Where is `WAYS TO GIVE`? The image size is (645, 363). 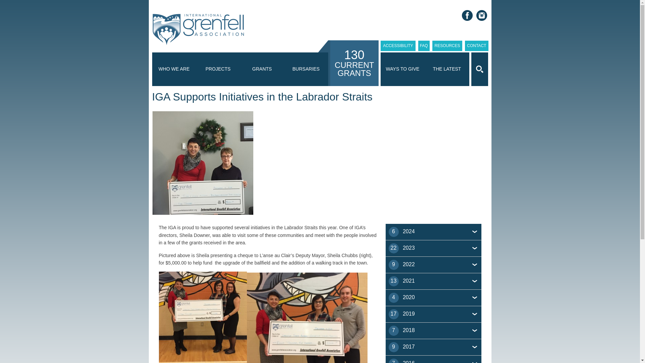
WAYS TO GIVE is located at coordinates (402, 69).